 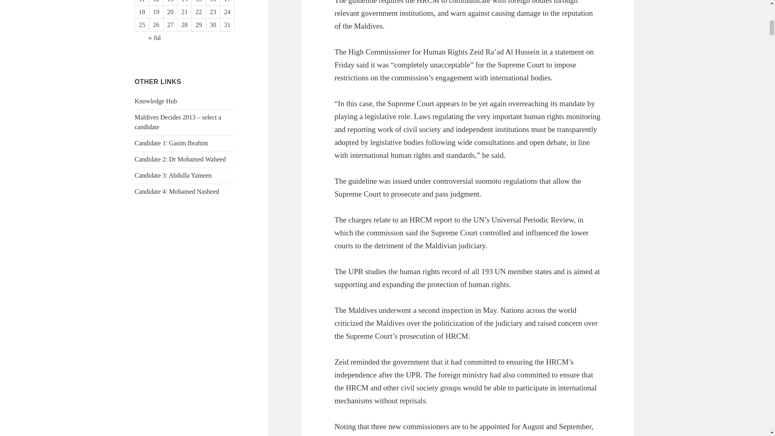 I want to click on Candidate 4: Mohamed Nasheed, so click(x=177, y=191).